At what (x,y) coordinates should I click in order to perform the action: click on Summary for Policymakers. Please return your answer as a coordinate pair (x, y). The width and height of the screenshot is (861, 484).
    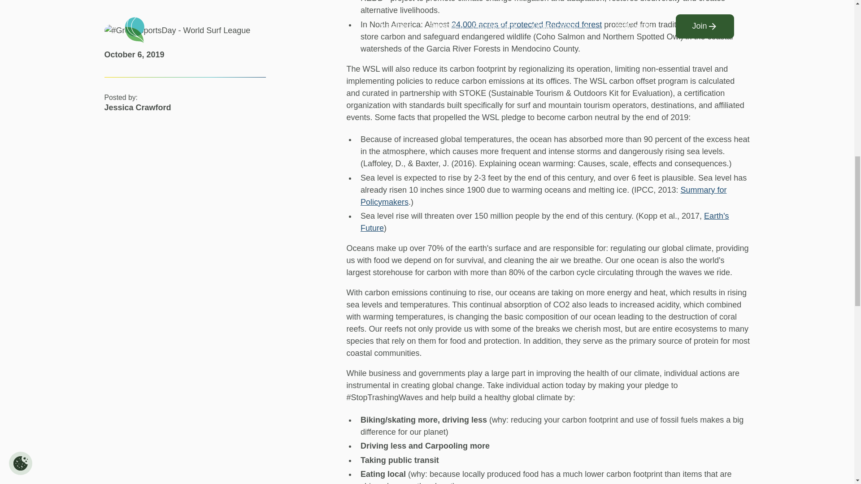
    Looking at the image, I should click on (544, 196).